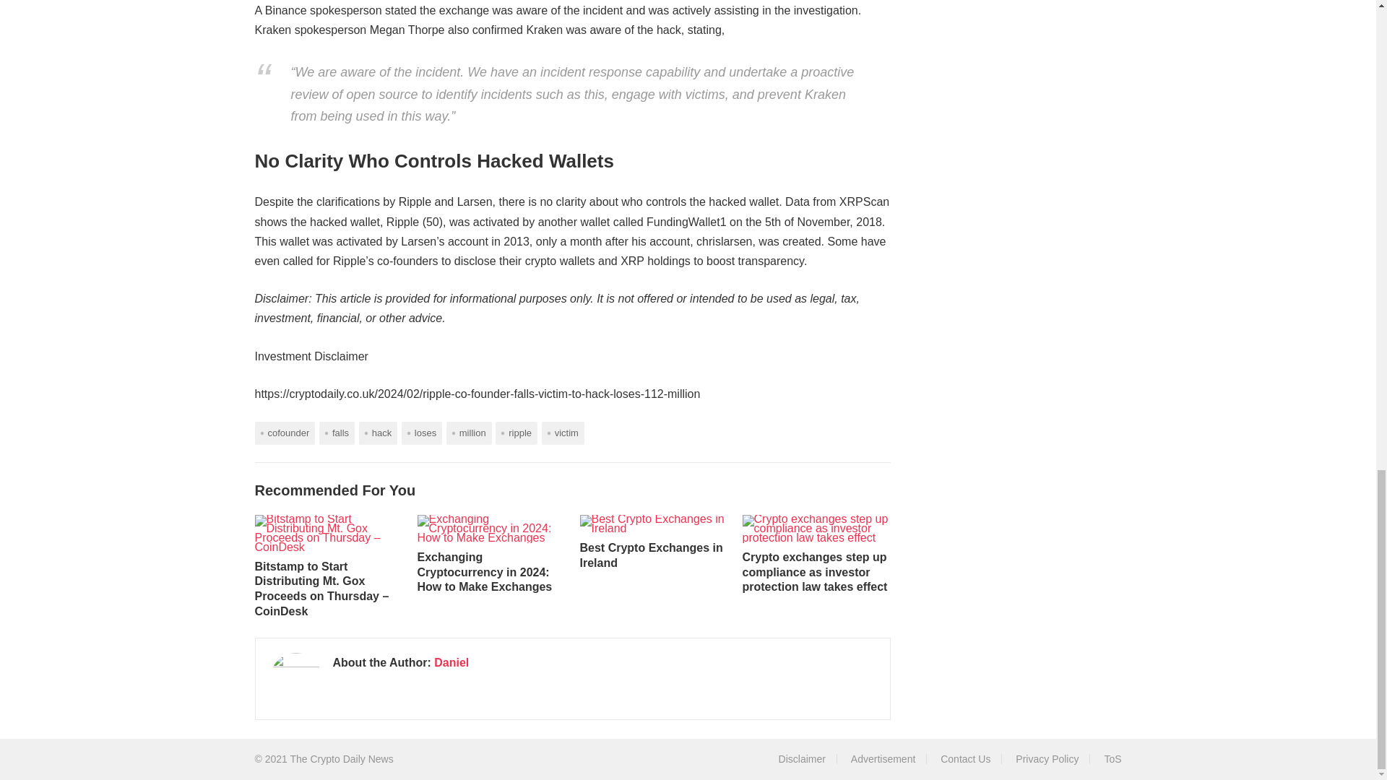 The image size is (1387, 780). Describe the element at coordinates (378, 433) in the screenshot. I see `hack` at that location.